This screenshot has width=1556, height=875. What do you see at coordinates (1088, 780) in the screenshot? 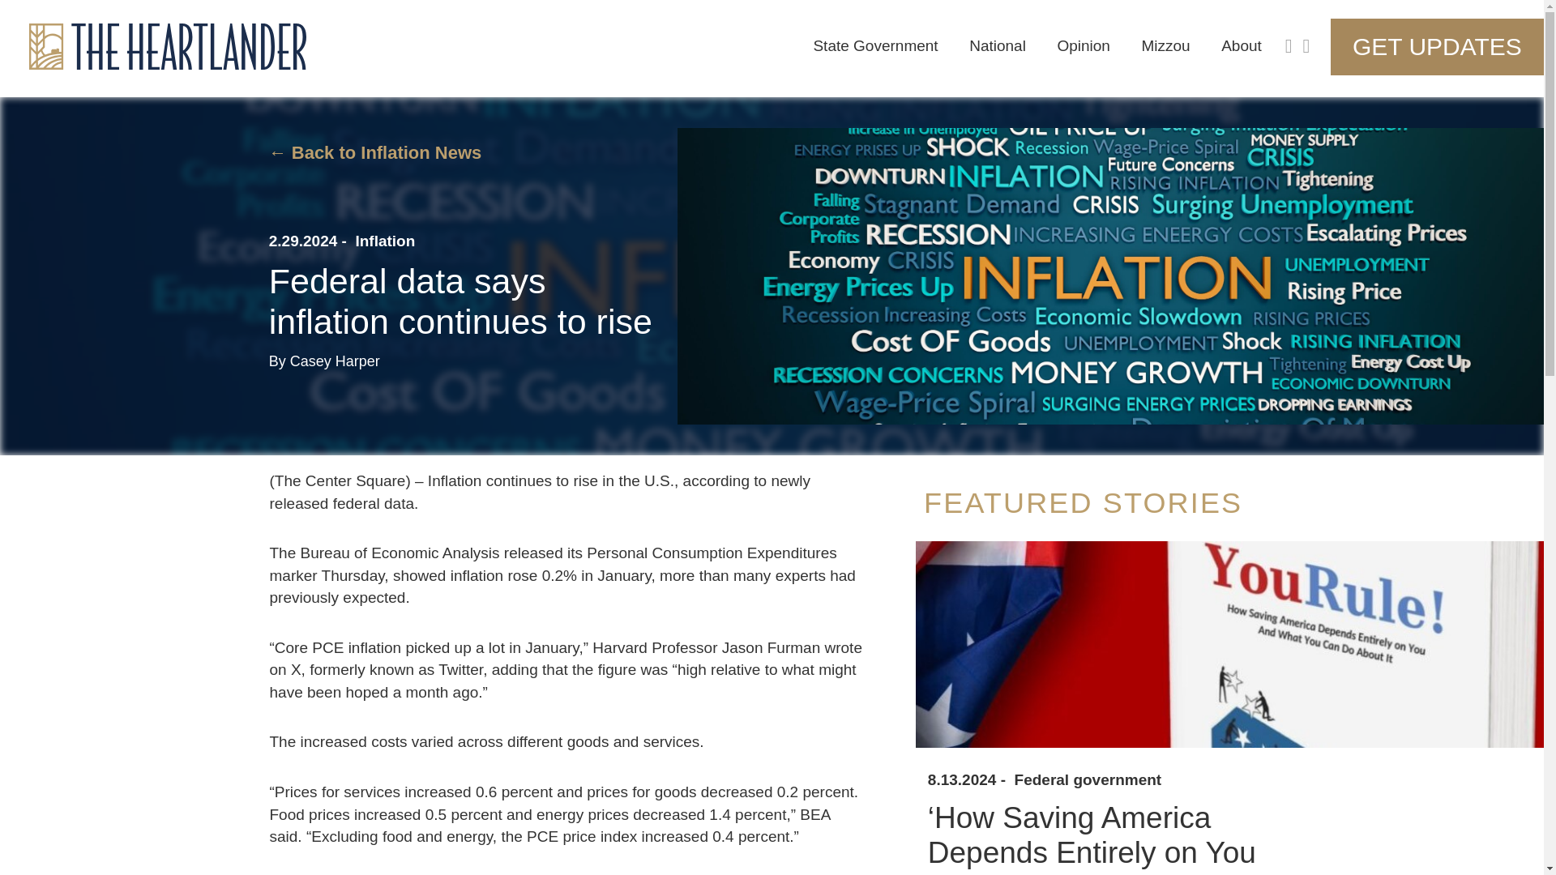
I see `Federal government` at bounding box center [1088, 780].